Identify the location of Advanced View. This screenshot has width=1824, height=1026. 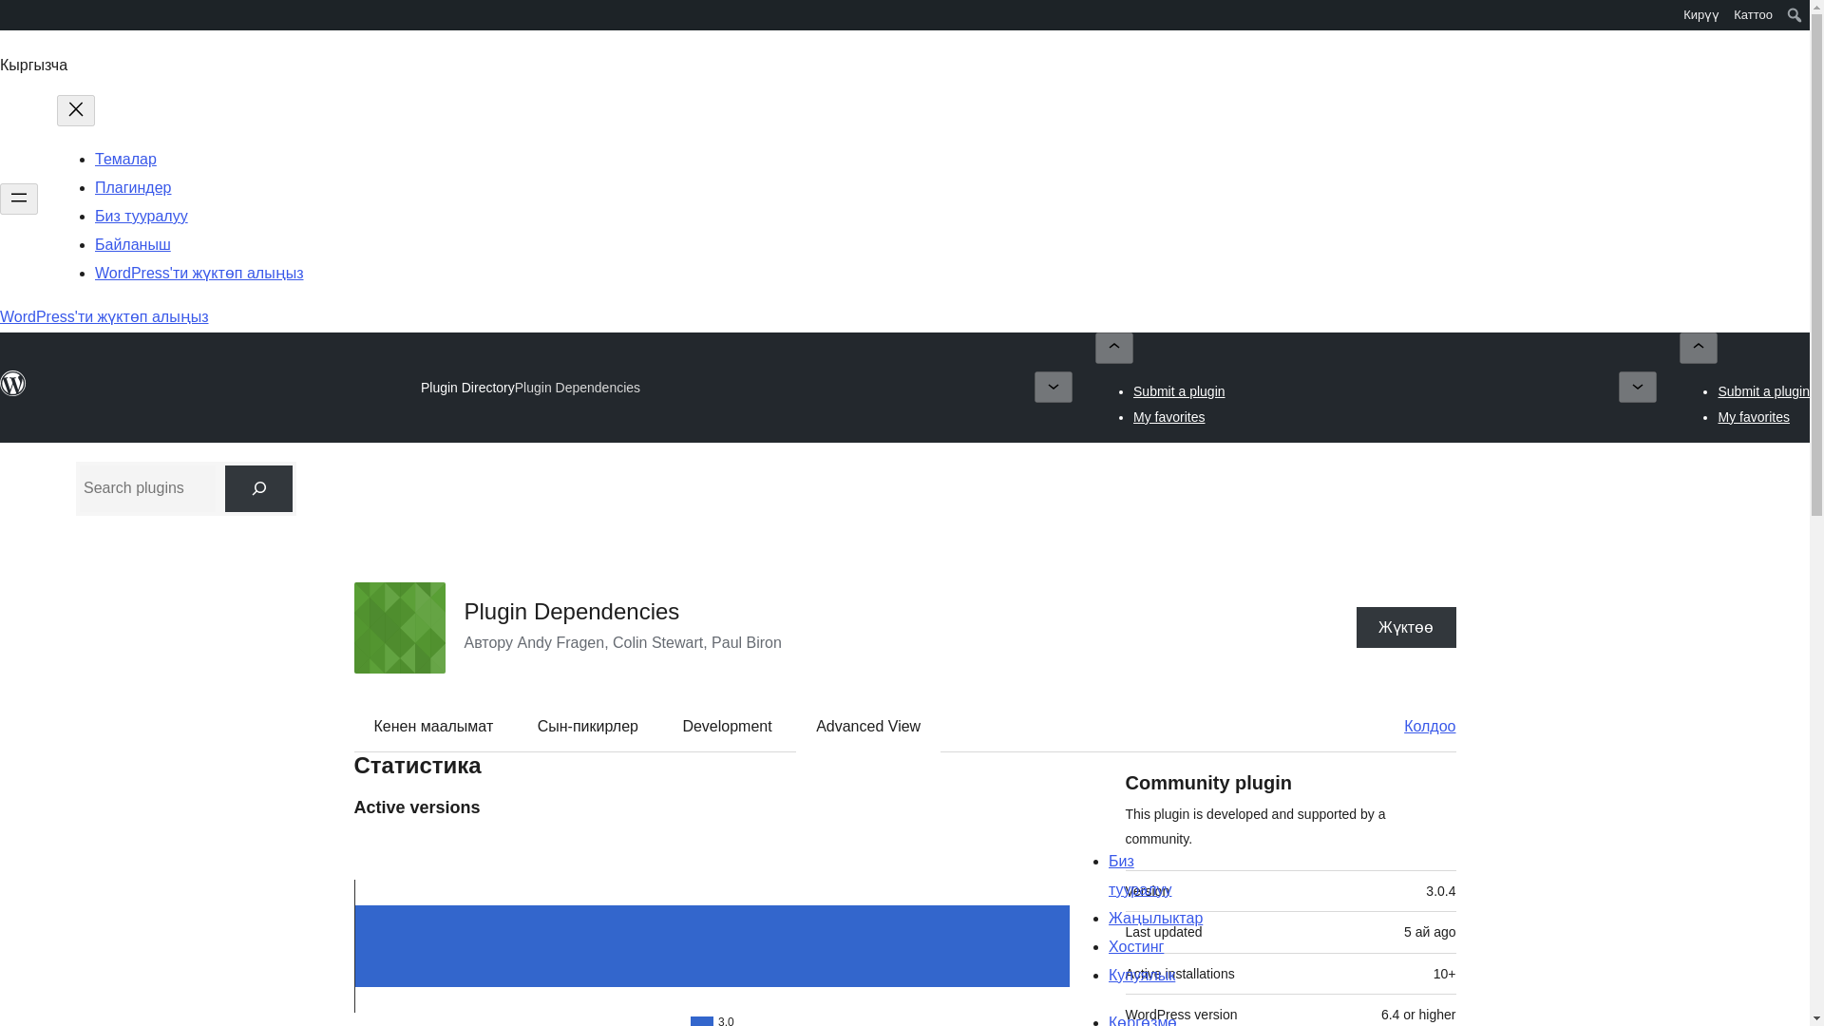
(868, 726).